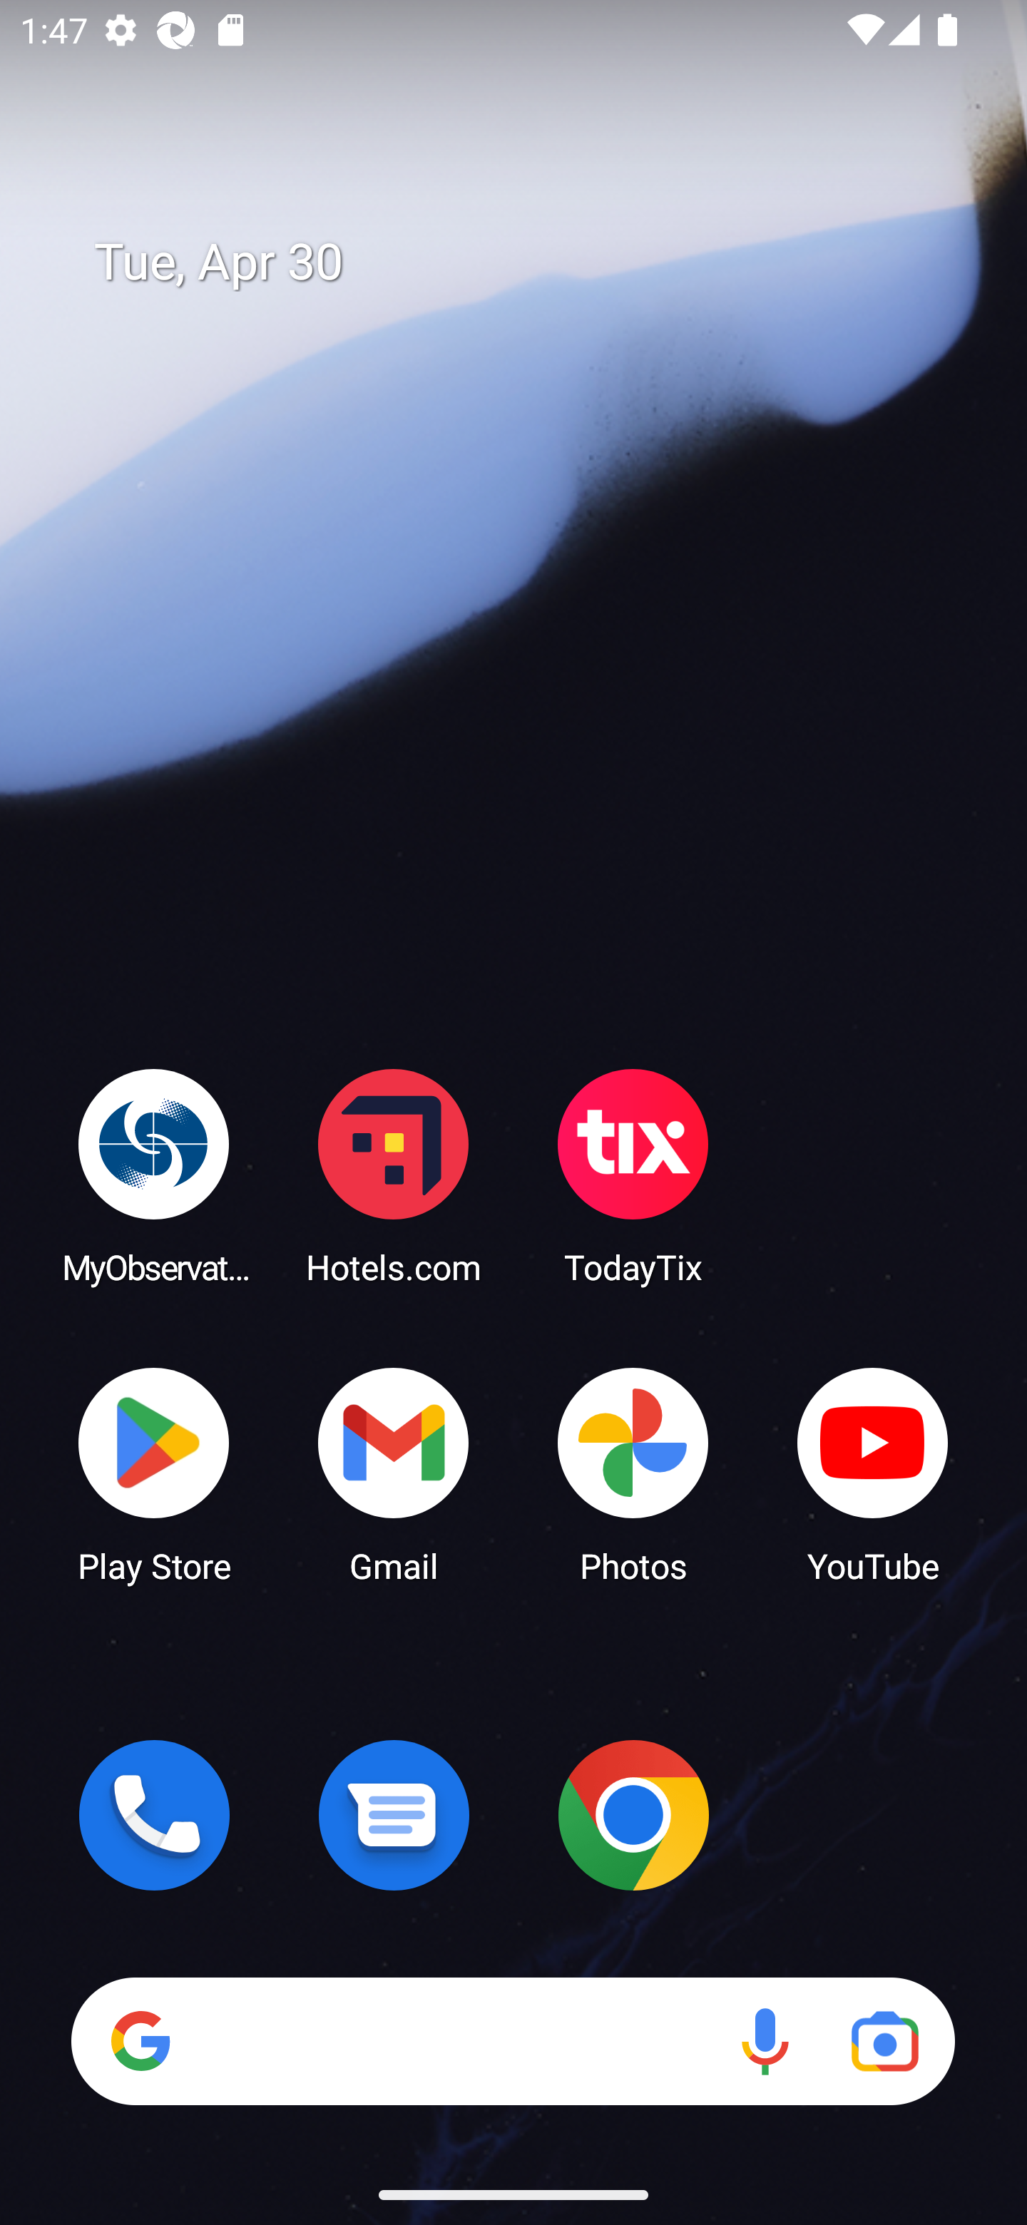 This screenshot has width=1027, height=2225. Describe the element at coordinates (154, 1473) in the screenshot. I see `Play Store` at that location.